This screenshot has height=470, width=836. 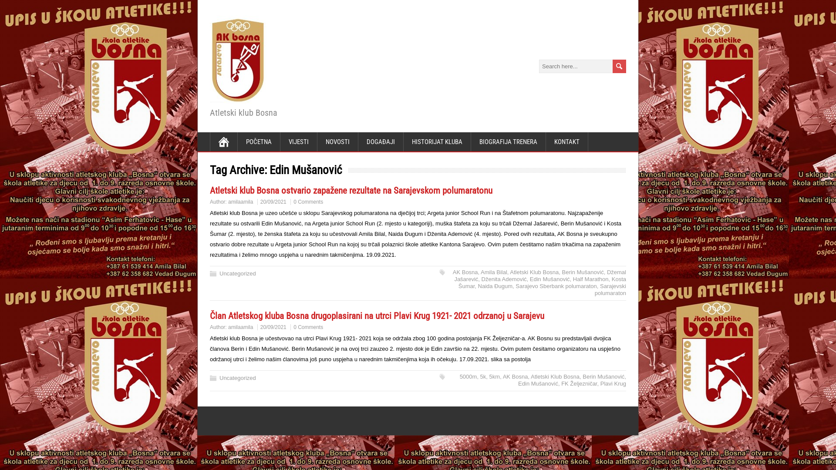 I want to click on 20/09/2021, so click(x=273, y=202).